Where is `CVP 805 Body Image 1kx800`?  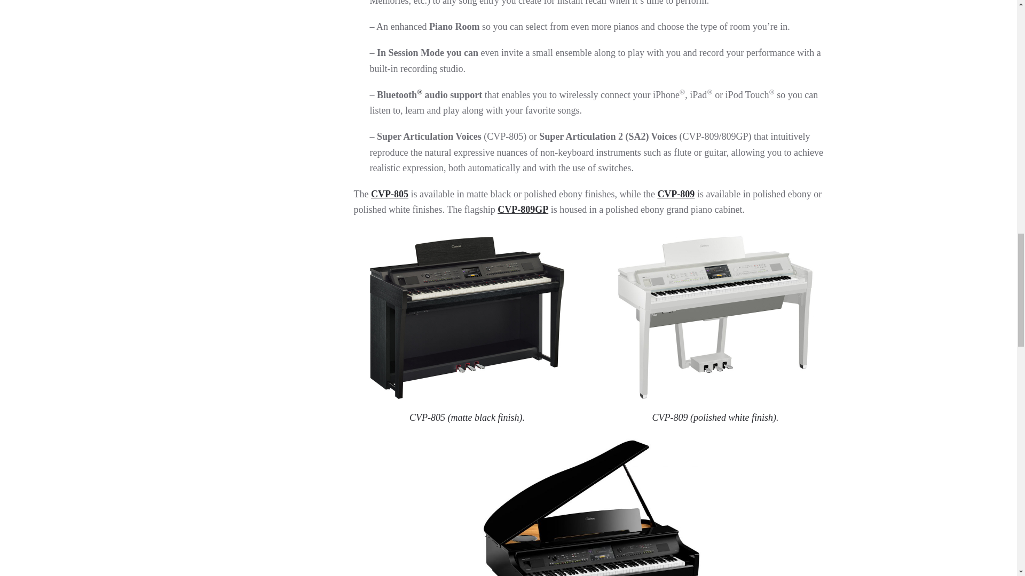
CVP 805 Body Image 1kx800 is located at coordinates (467, 327).